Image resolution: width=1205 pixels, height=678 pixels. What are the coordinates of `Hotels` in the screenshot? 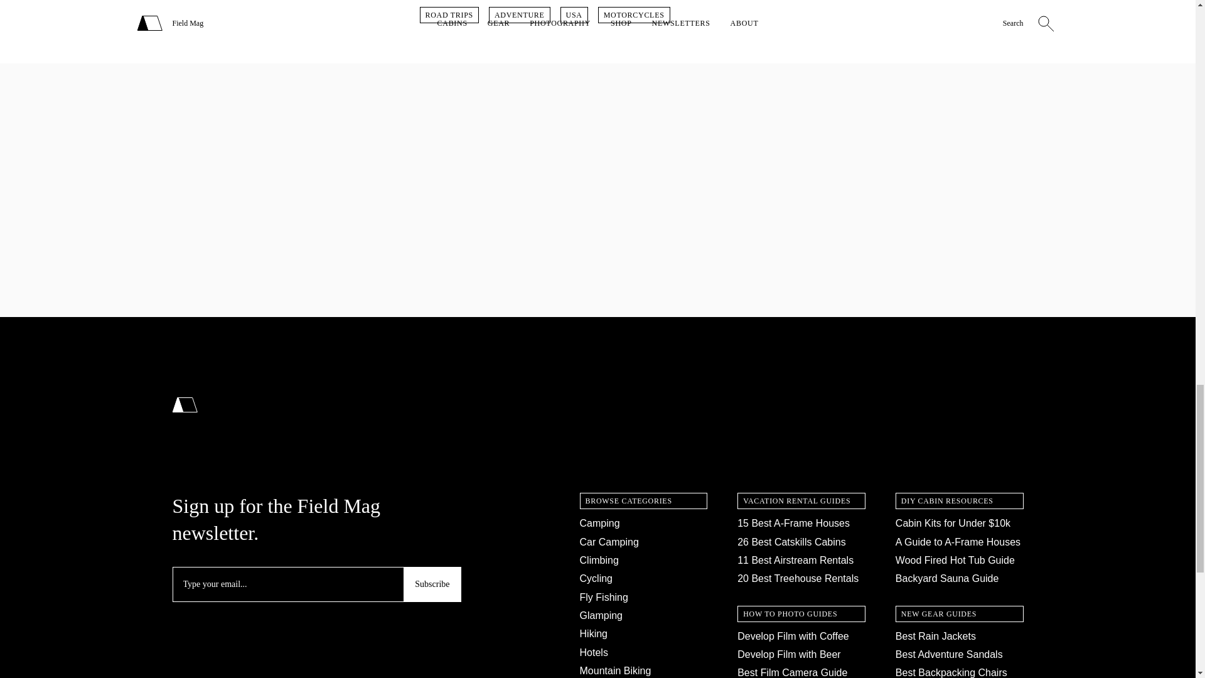 It's located at (594, 652).